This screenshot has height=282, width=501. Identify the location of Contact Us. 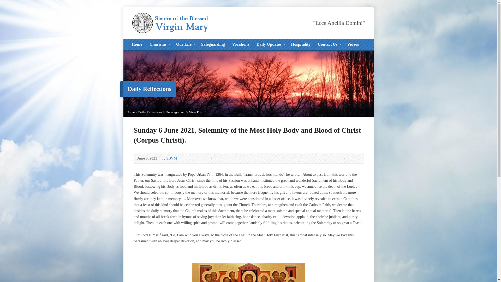
(327, 44).